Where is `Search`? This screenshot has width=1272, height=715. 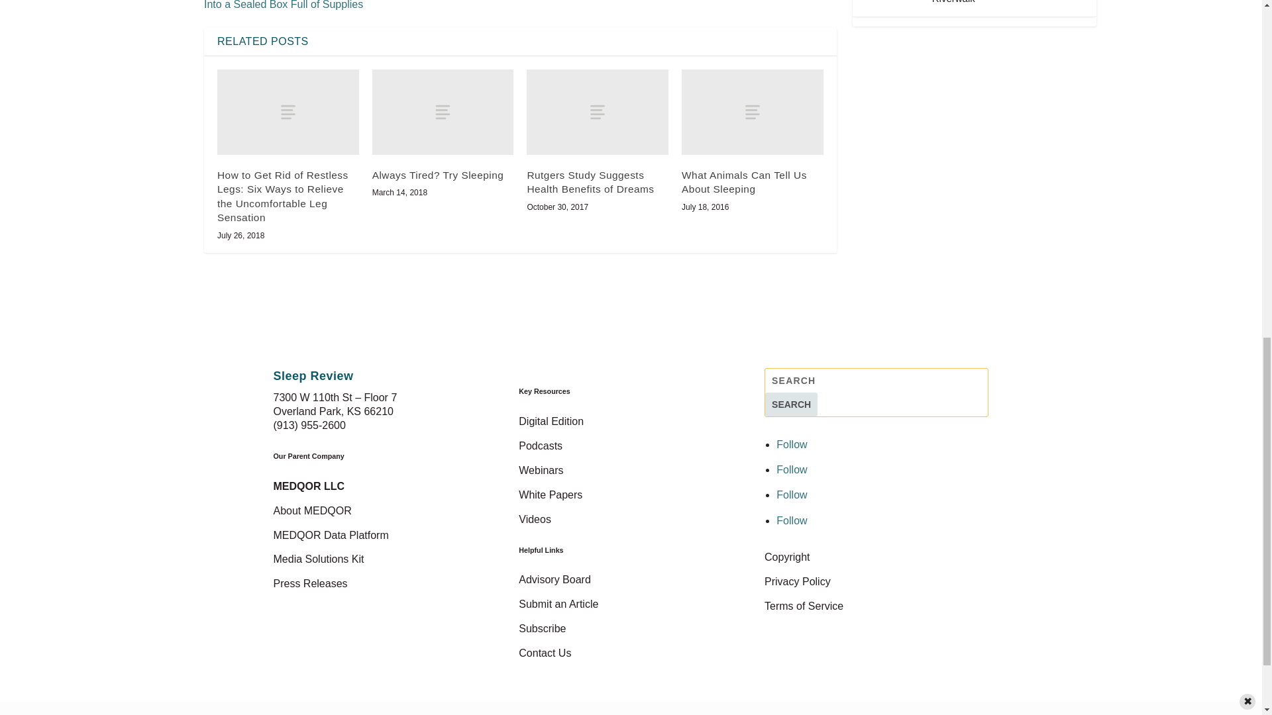
Search is located at coordinates (791, 404).